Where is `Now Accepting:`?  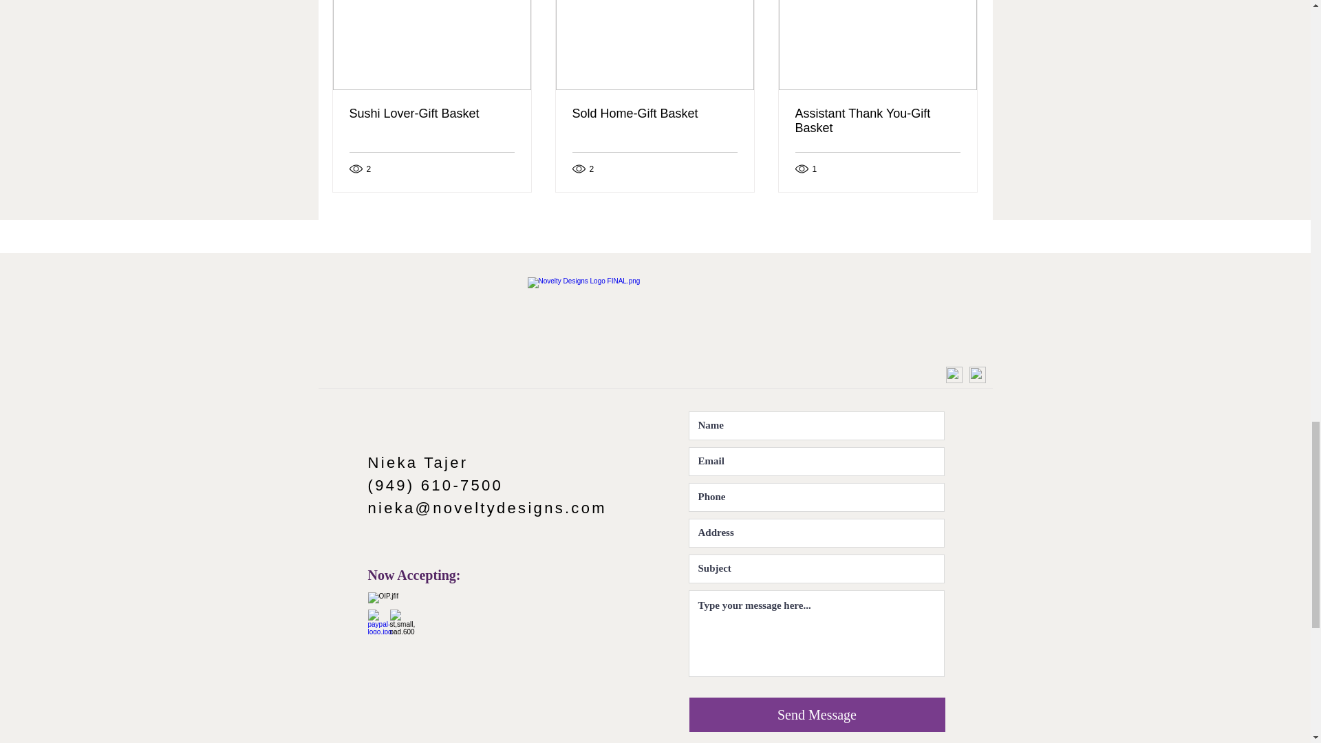 Now Accepting: is located at coordinates (413, 575).